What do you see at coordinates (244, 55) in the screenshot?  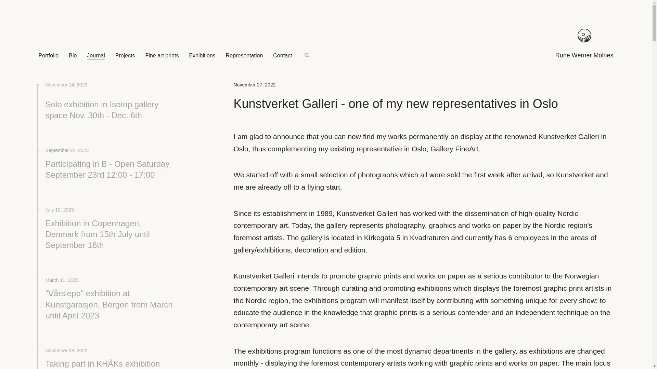 I see `Representation` at bounding box center [244, 55].